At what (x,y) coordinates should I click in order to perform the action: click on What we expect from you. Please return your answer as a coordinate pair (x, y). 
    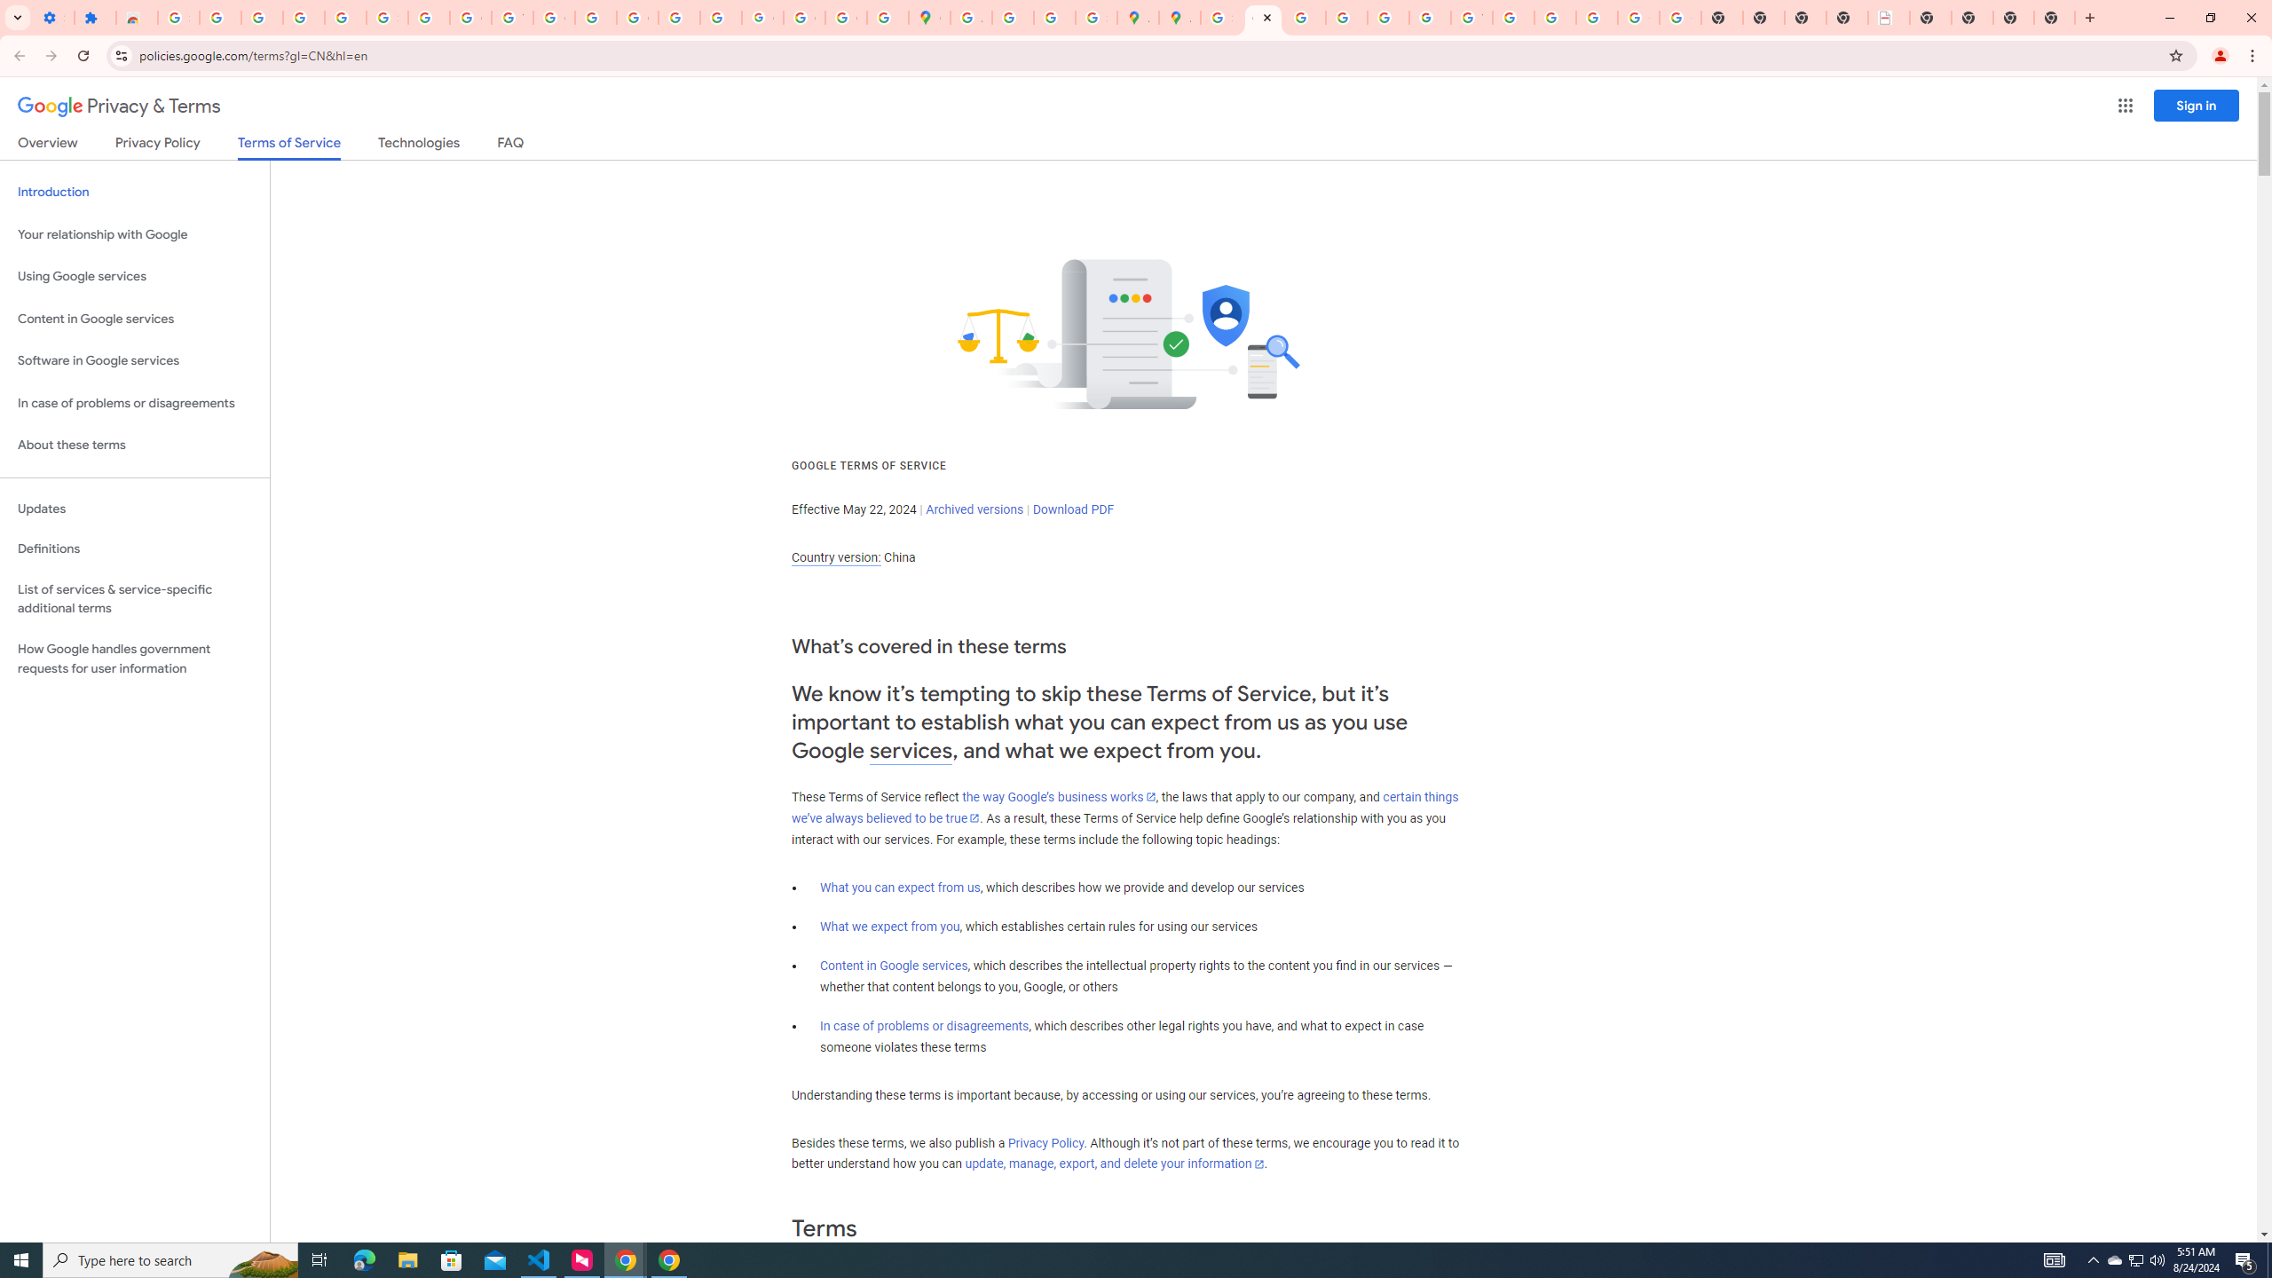
    Looking at the image, I should click on (890, 927).